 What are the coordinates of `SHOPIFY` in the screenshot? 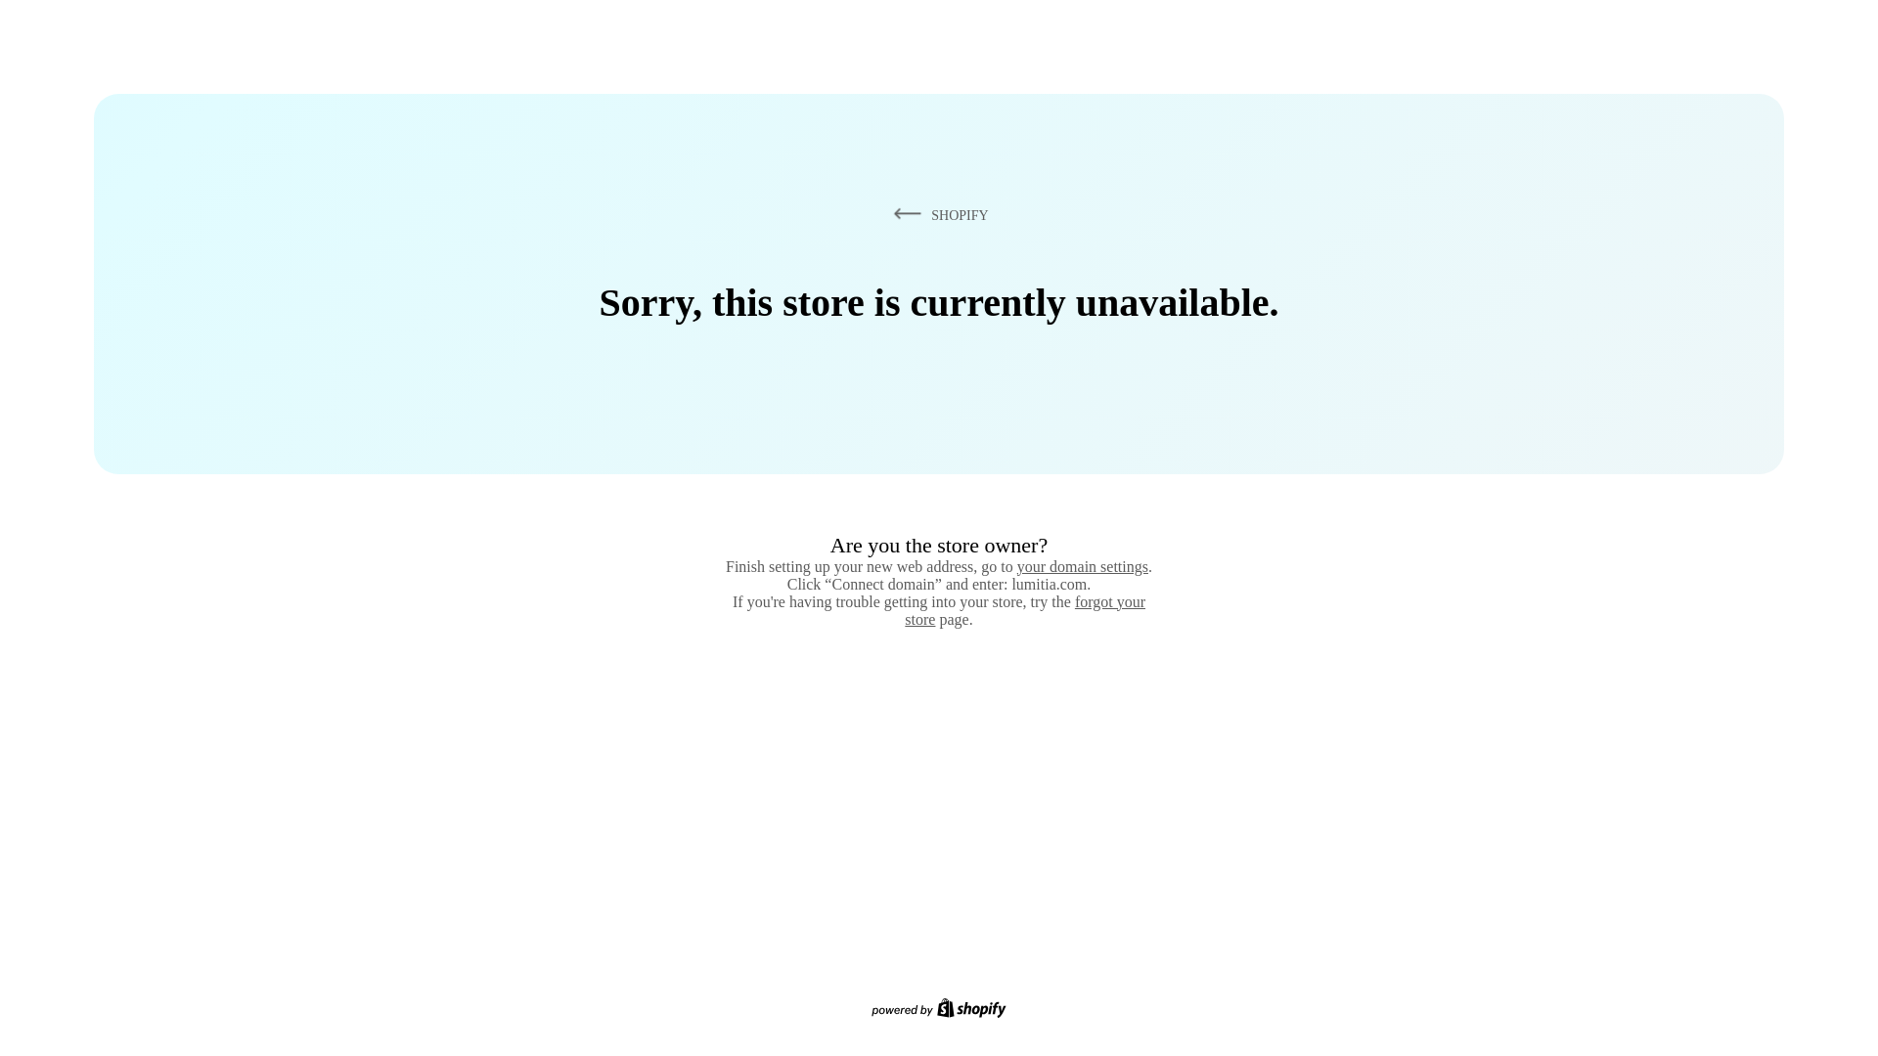 It's located at (937, 214).